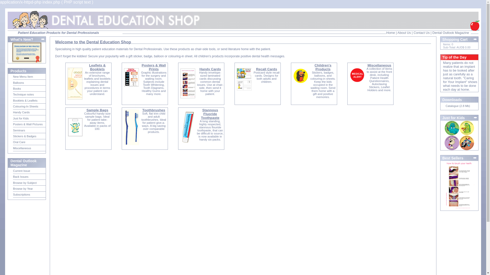 The width and height of the screenshot is (490, 275). What do you see at coordinates (21, 112) in the screenshot?
I see `Handy Cards` at bounding box center [21, 112].